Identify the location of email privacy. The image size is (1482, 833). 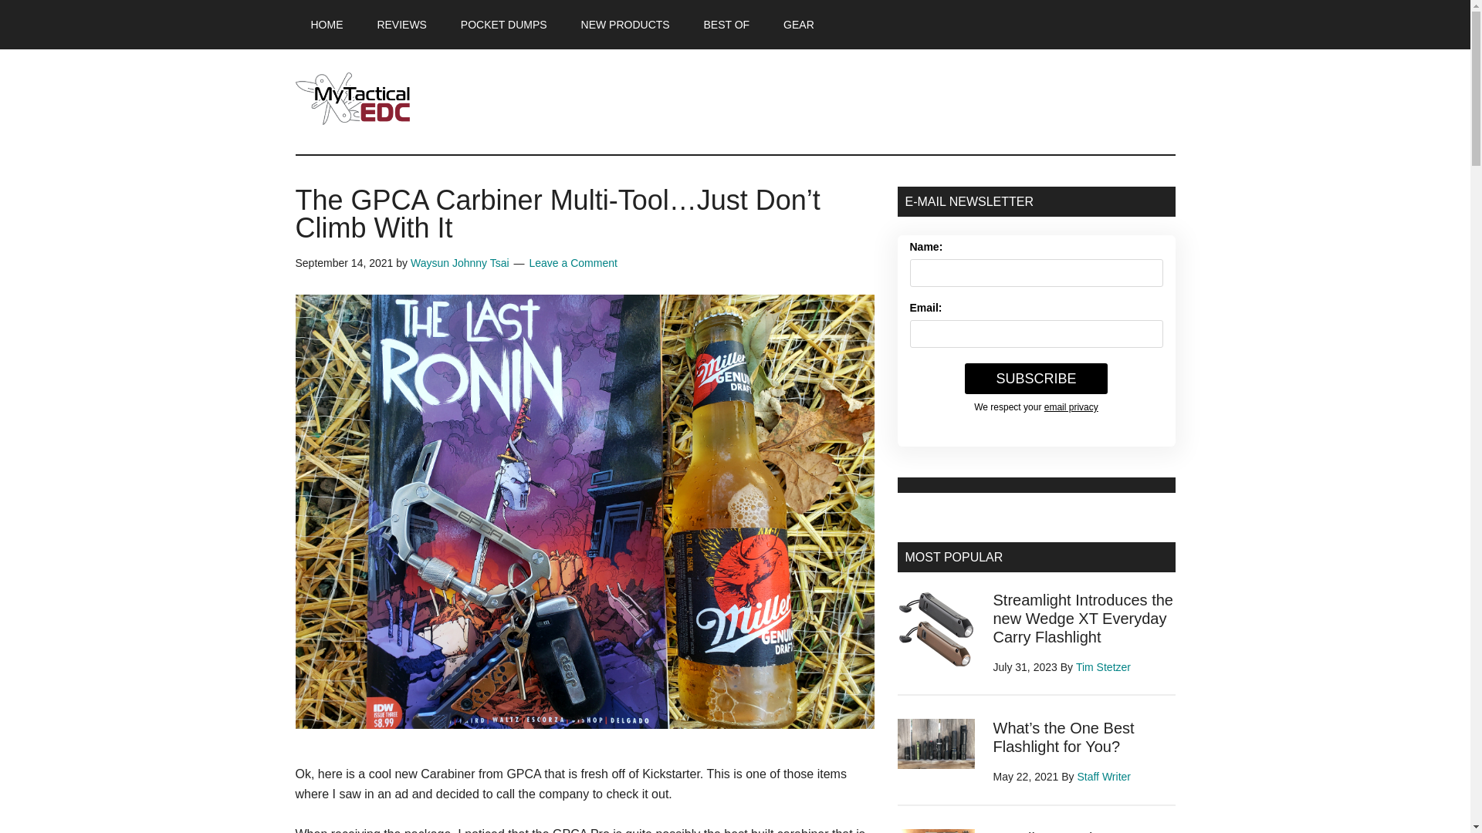
(1071, 406).